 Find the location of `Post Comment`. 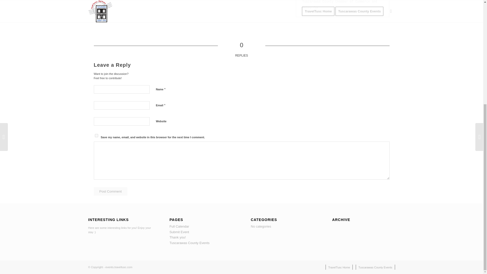

Post Comment is located at coordinates (111, 191).